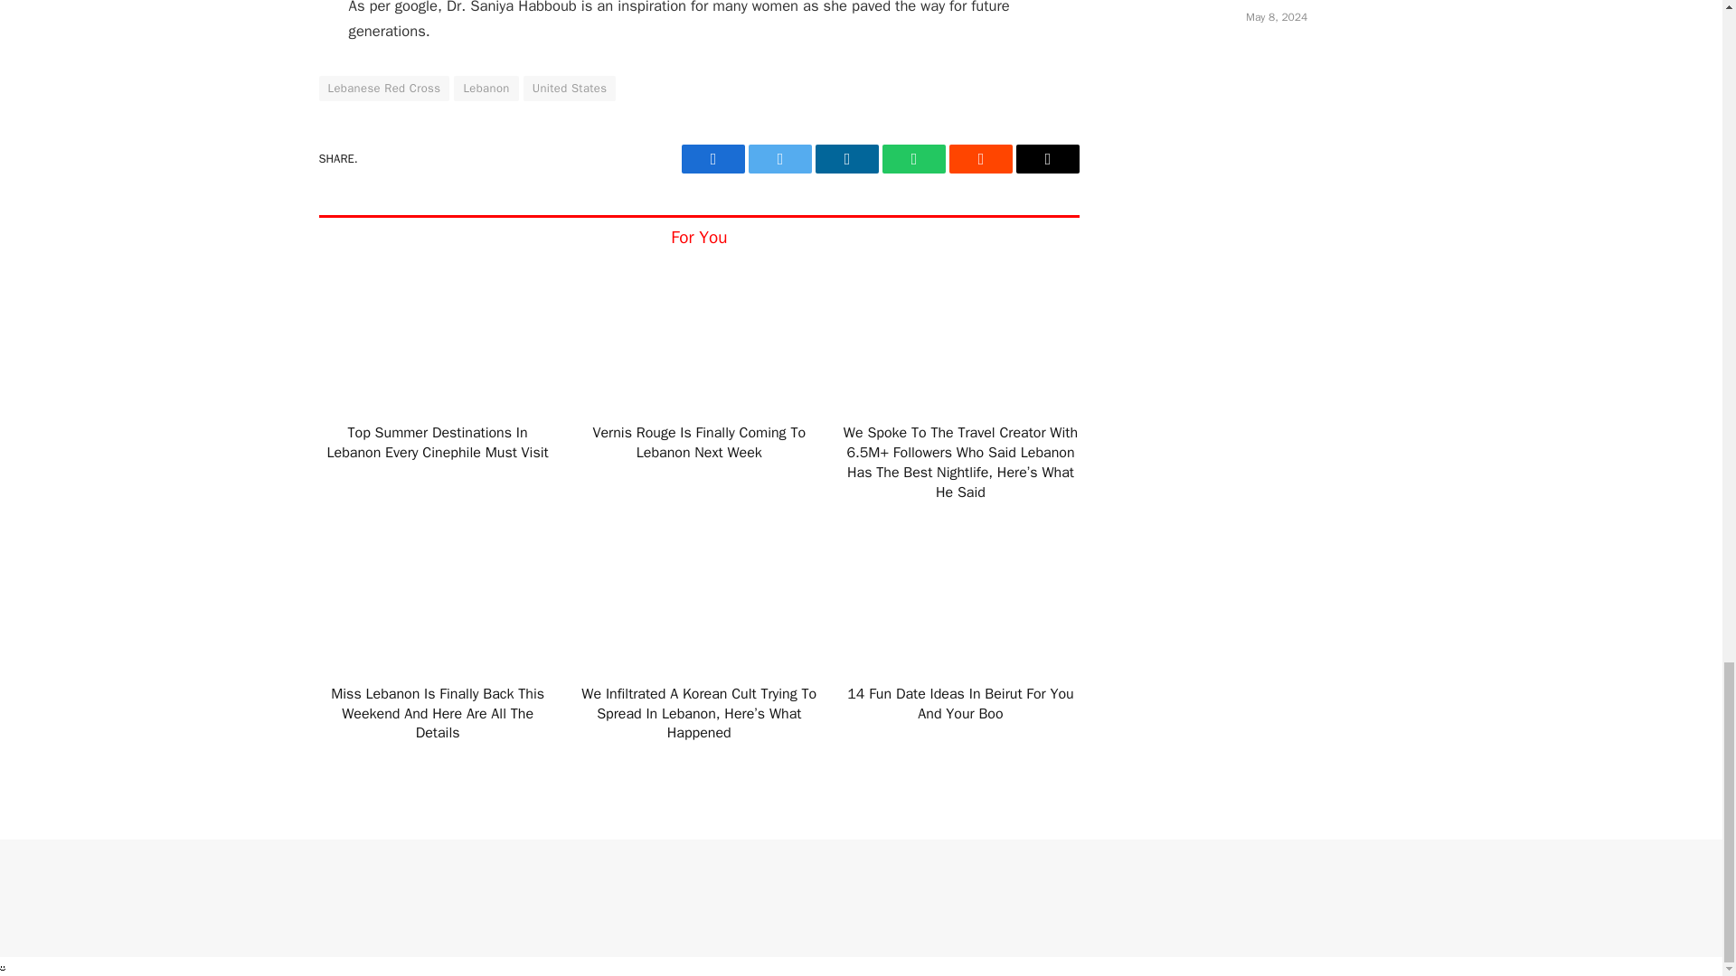 This screenshot has height=976, width=1736. Describe the element at coordinates (712, 159) in the screenshot. I see `Facebook` at that location.